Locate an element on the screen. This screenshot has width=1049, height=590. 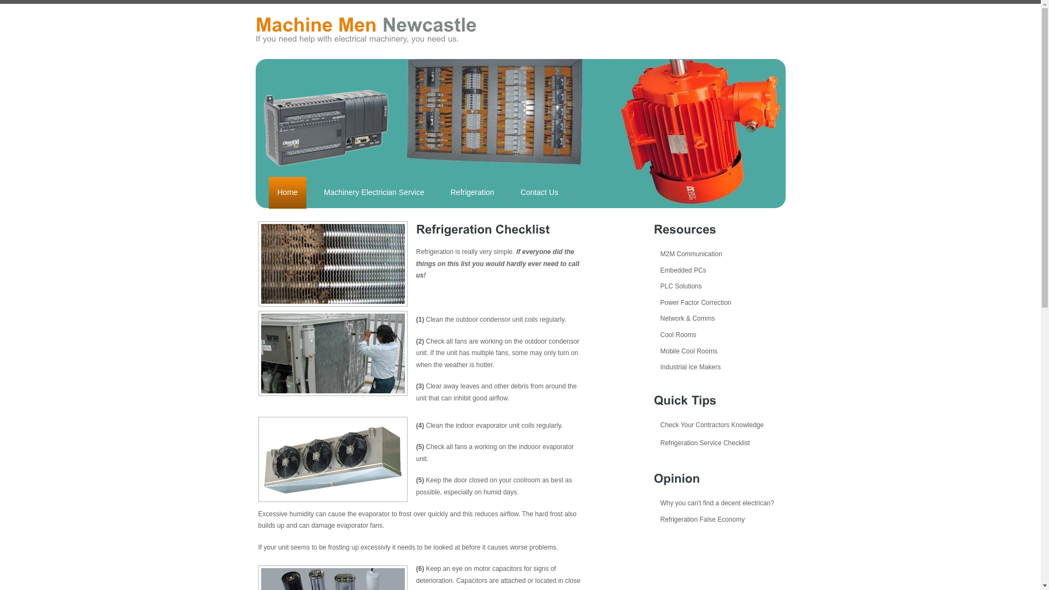
Machinery Electrician Service is located at coordinates (374, 193).